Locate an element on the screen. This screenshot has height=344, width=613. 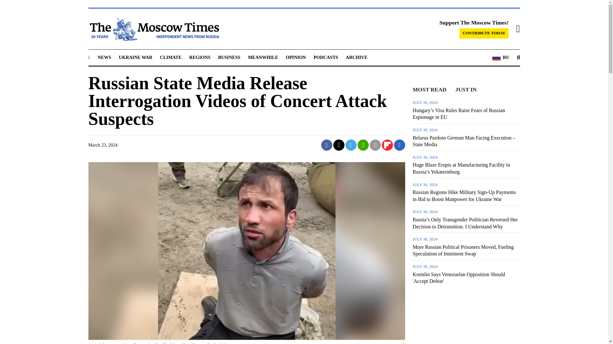
ARCHIVE is located at coordinates (356, 57).